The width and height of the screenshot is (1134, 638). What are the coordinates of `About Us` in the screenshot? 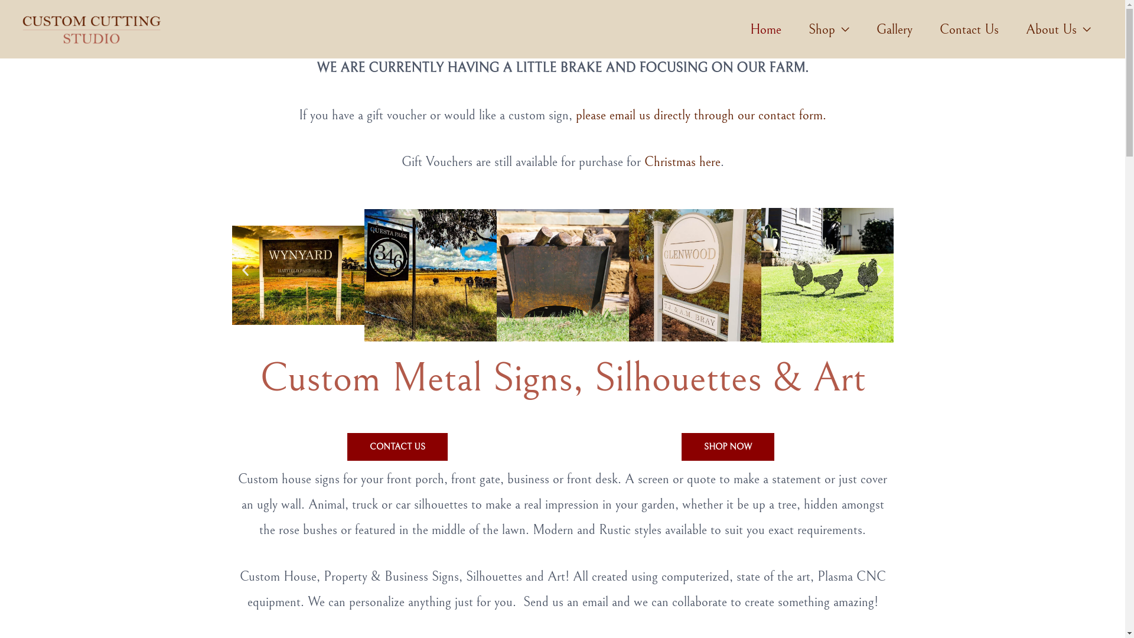 It's located at (1058, 30).